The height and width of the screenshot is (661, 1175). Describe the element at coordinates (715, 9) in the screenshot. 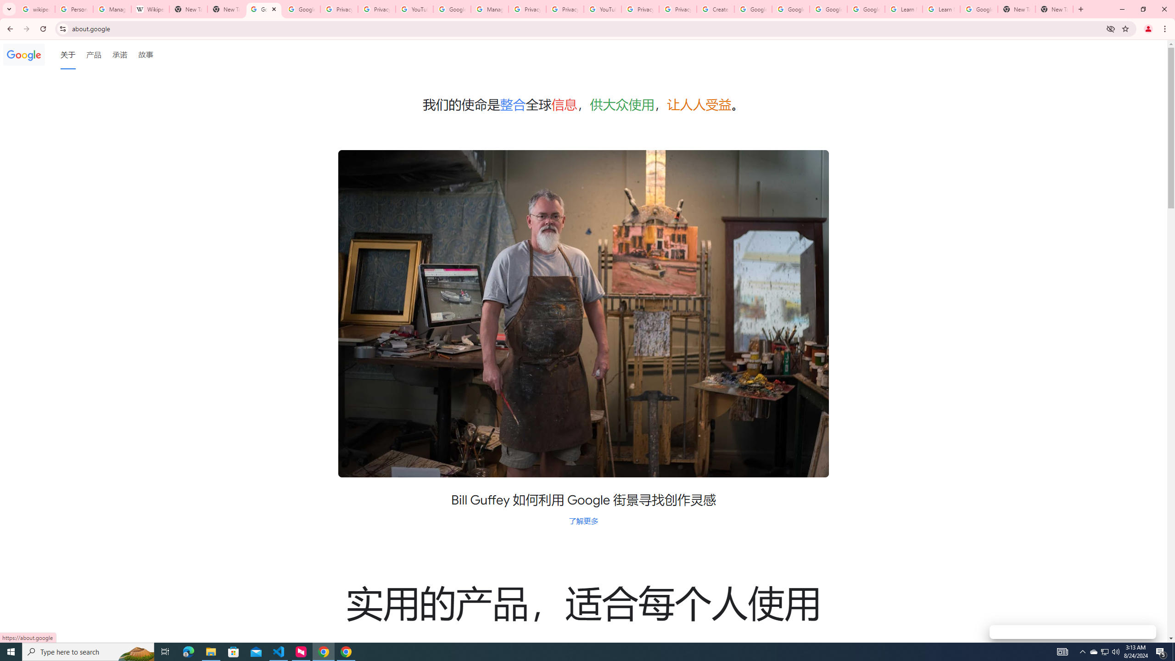

I see `Create your Google Account` at that location.